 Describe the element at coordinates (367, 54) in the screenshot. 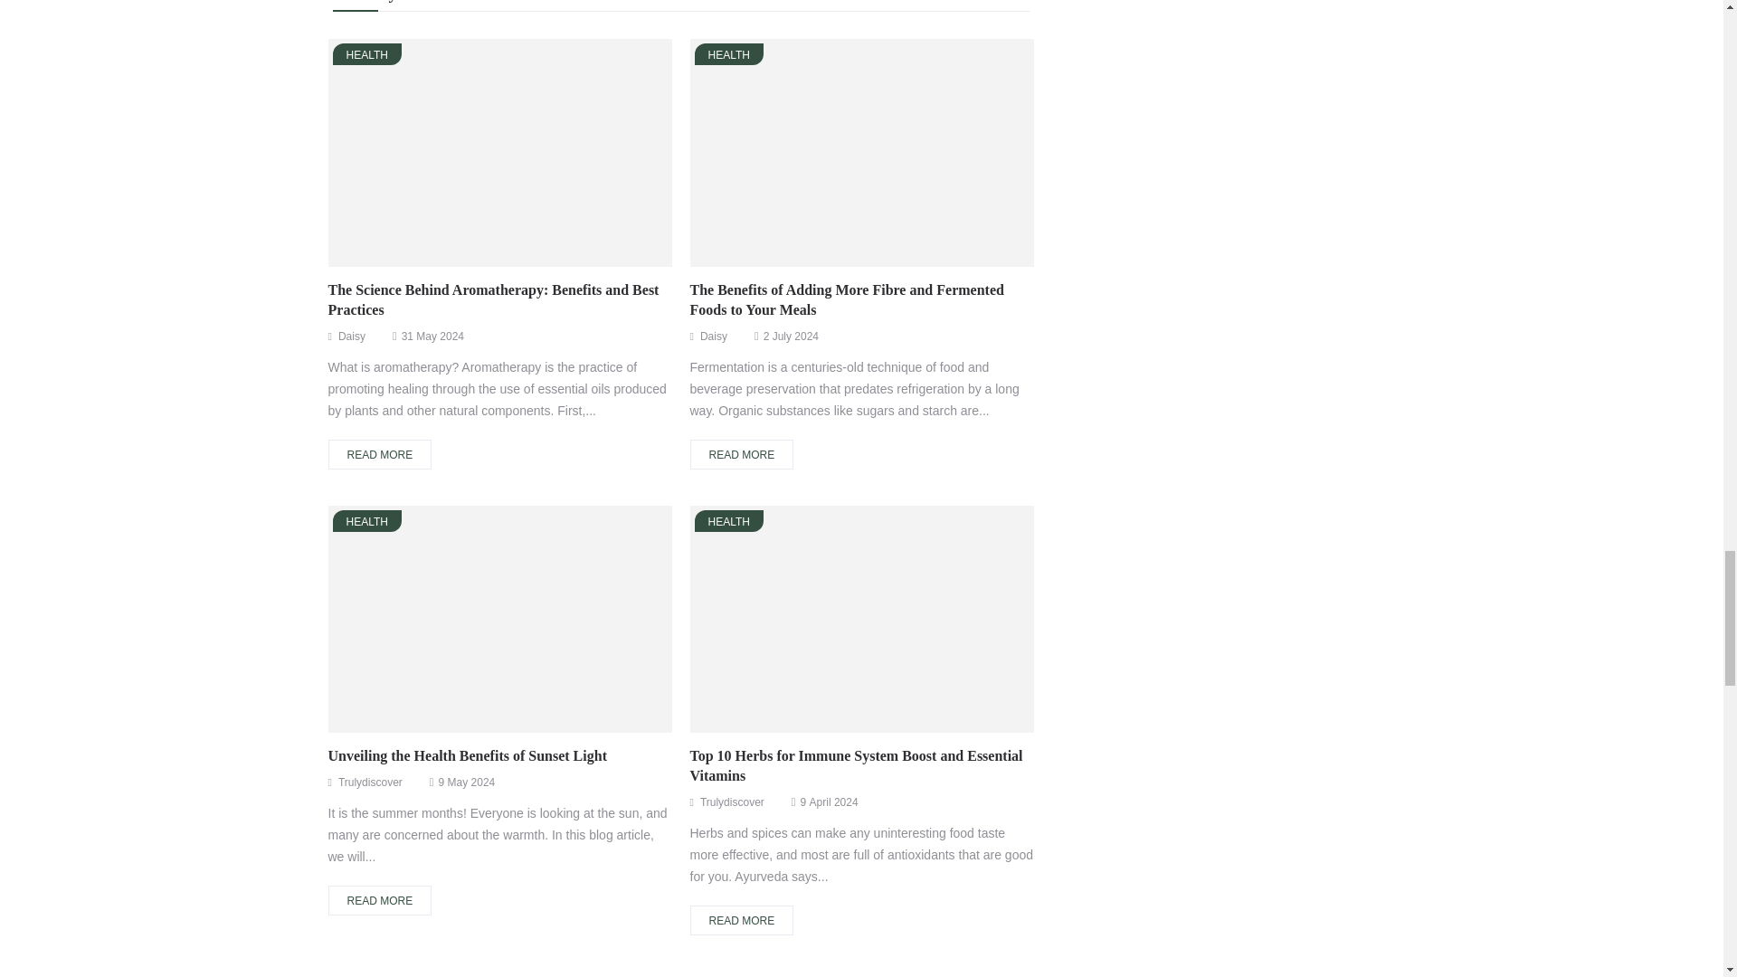

I see `HEALTH` at that location.